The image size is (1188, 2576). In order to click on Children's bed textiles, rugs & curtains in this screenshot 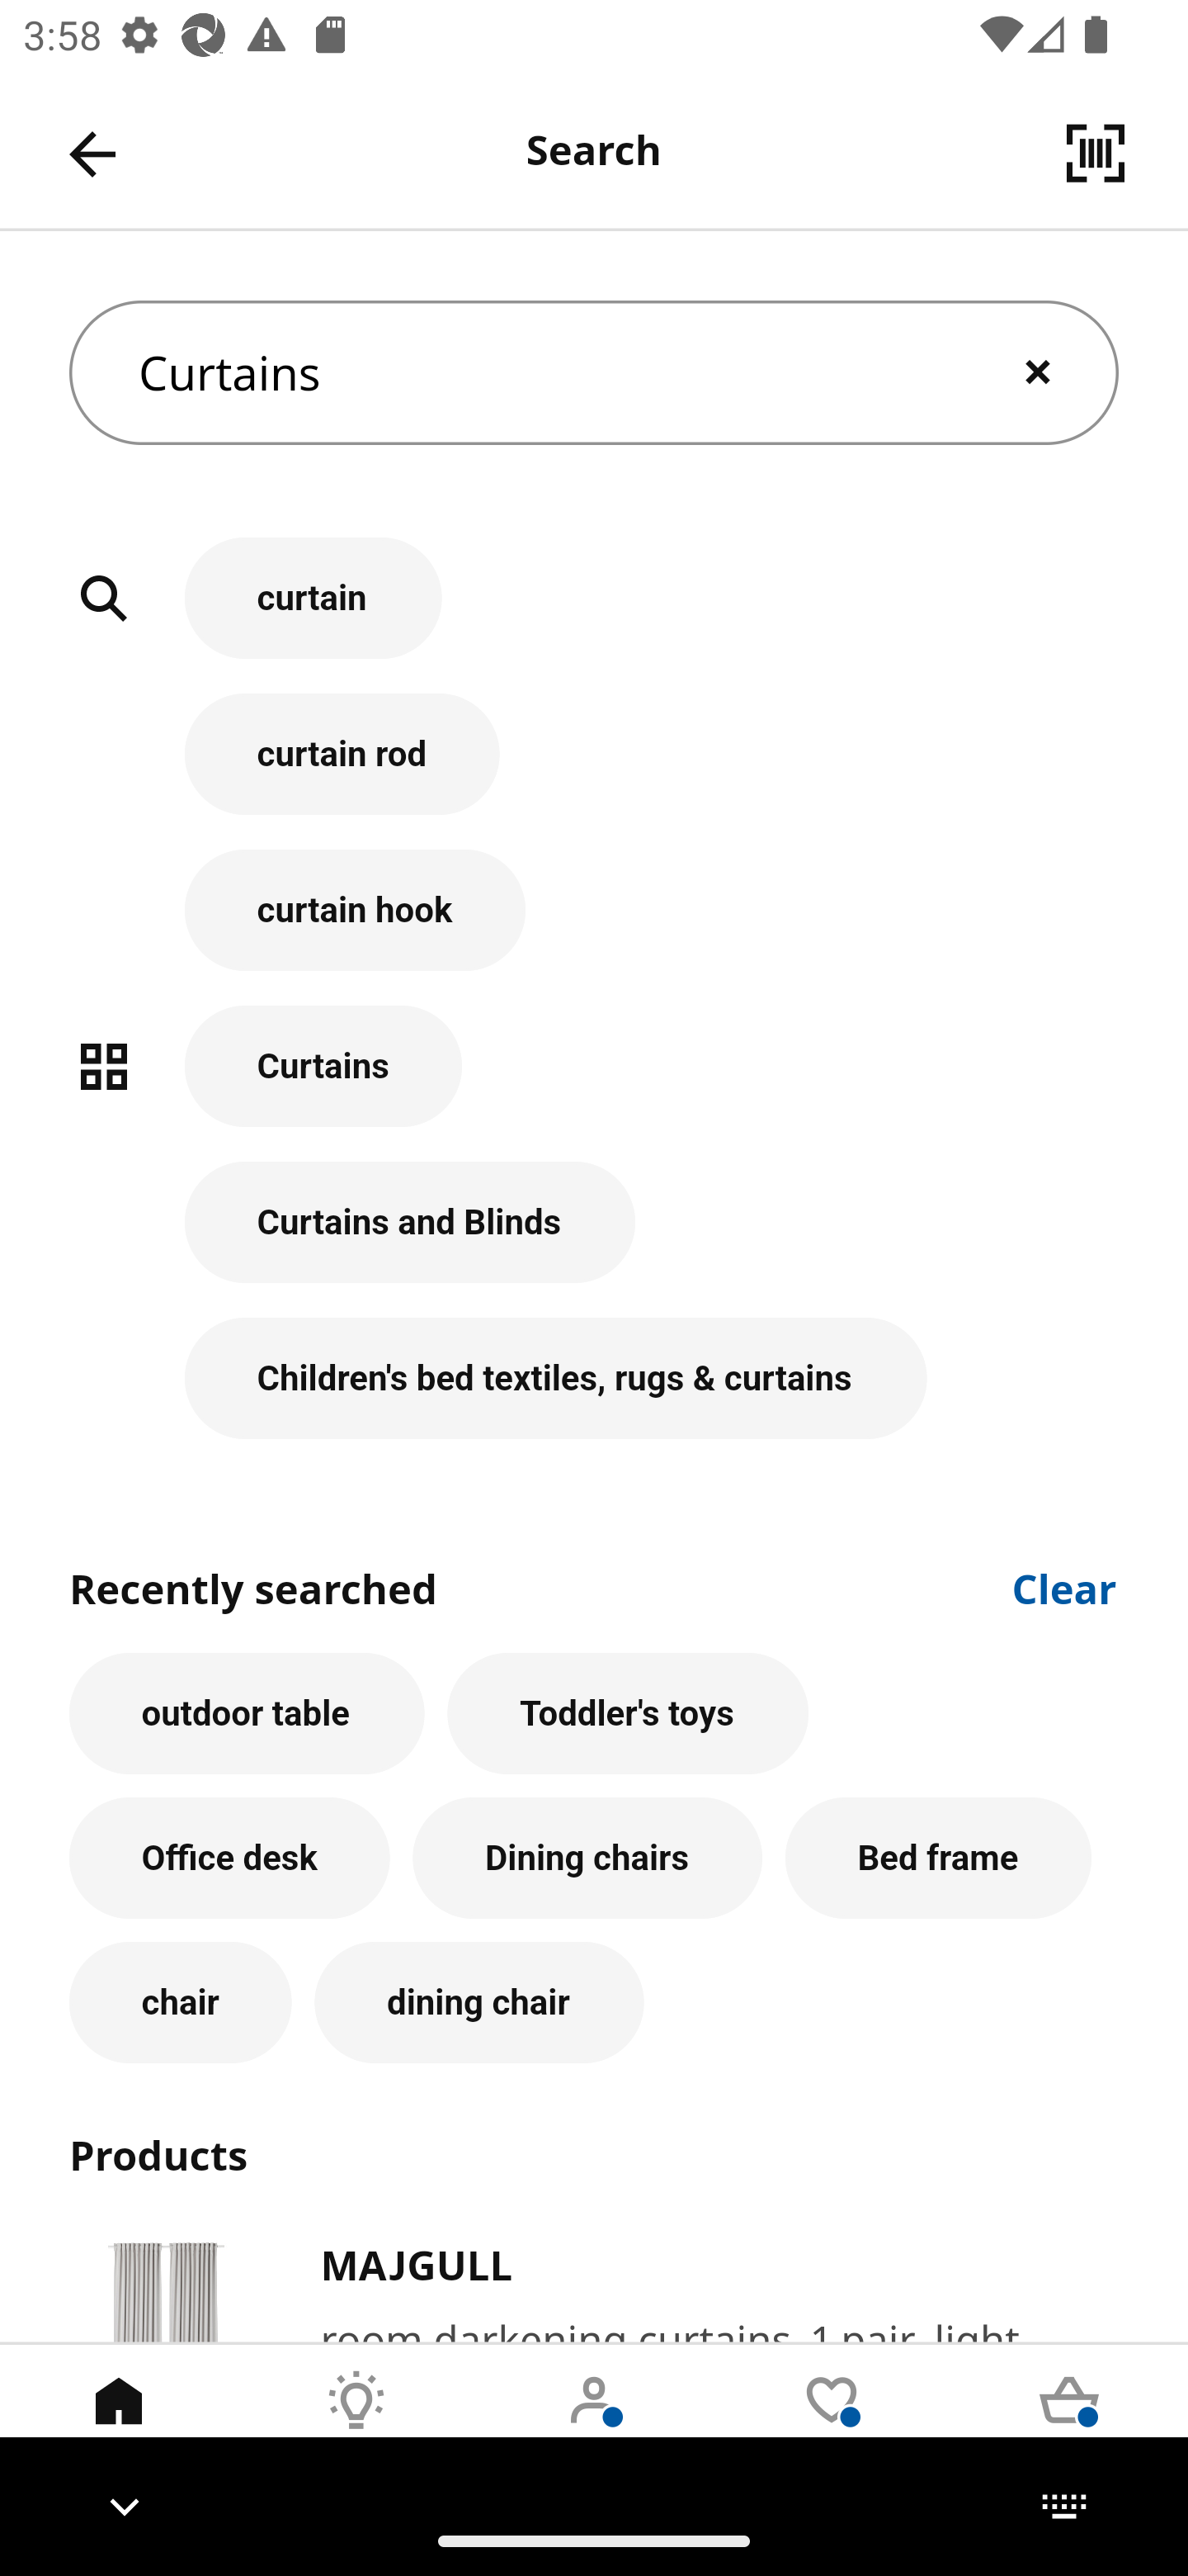, I will do `click(594, 1379)`.